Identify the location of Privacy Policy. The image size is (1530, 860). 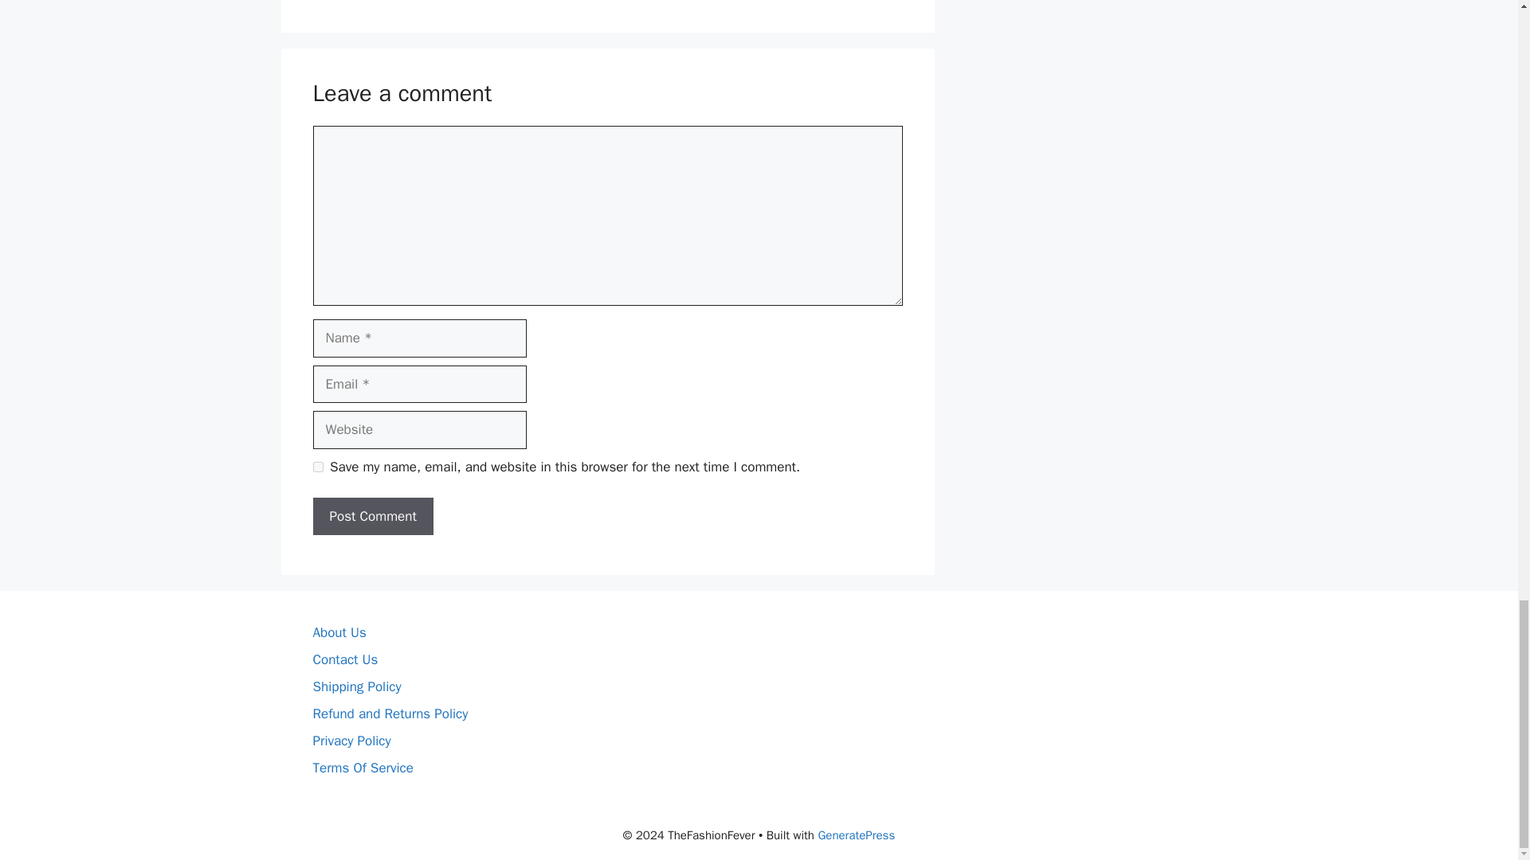
(351, 741).